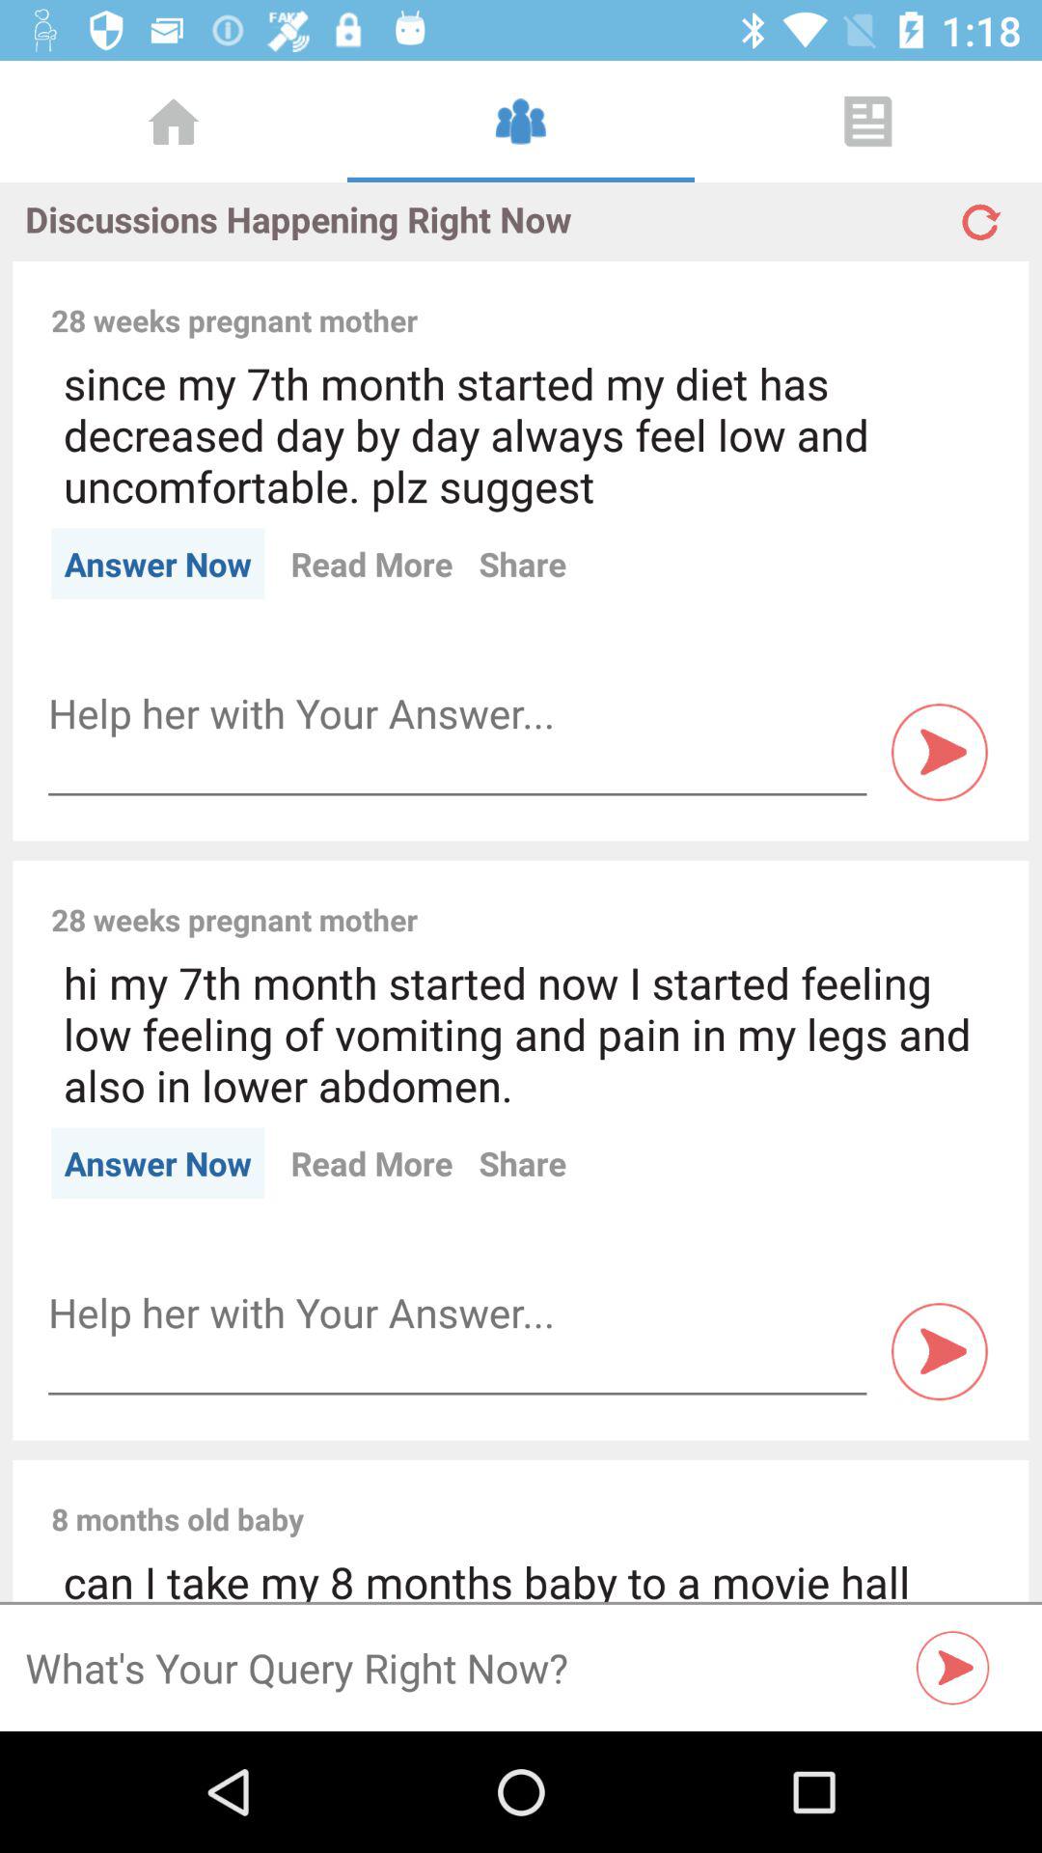  Describe the element at coordinates (940, 1351) in the screenshot. I see `next` at that location.